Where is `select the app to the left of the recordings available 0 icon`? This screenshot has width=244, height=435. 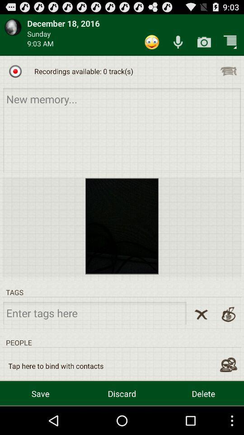
select the app to the left of the recordings available 0 icon is located at coordinates (15, 71).